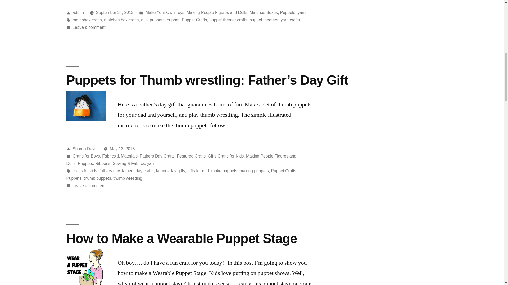 This screenshot has width=508, height=285. I want to click on puppet theaters, so click(264, 20).